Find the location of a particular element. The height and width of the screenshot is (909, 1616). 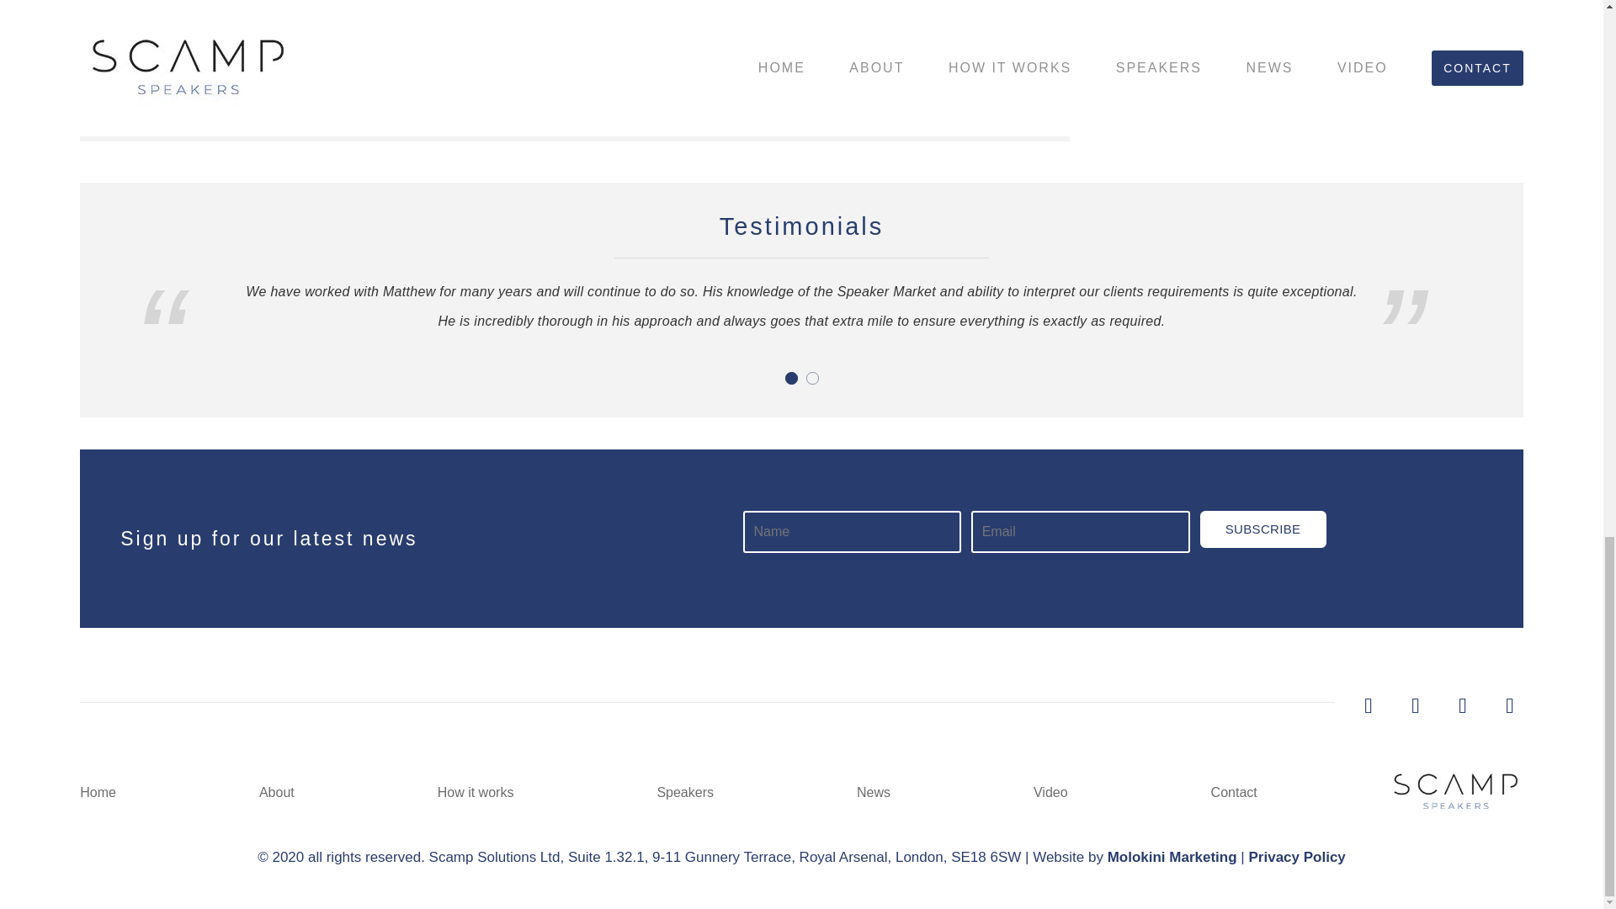

Follow on Instagram is located at coordinates (1463, 705).